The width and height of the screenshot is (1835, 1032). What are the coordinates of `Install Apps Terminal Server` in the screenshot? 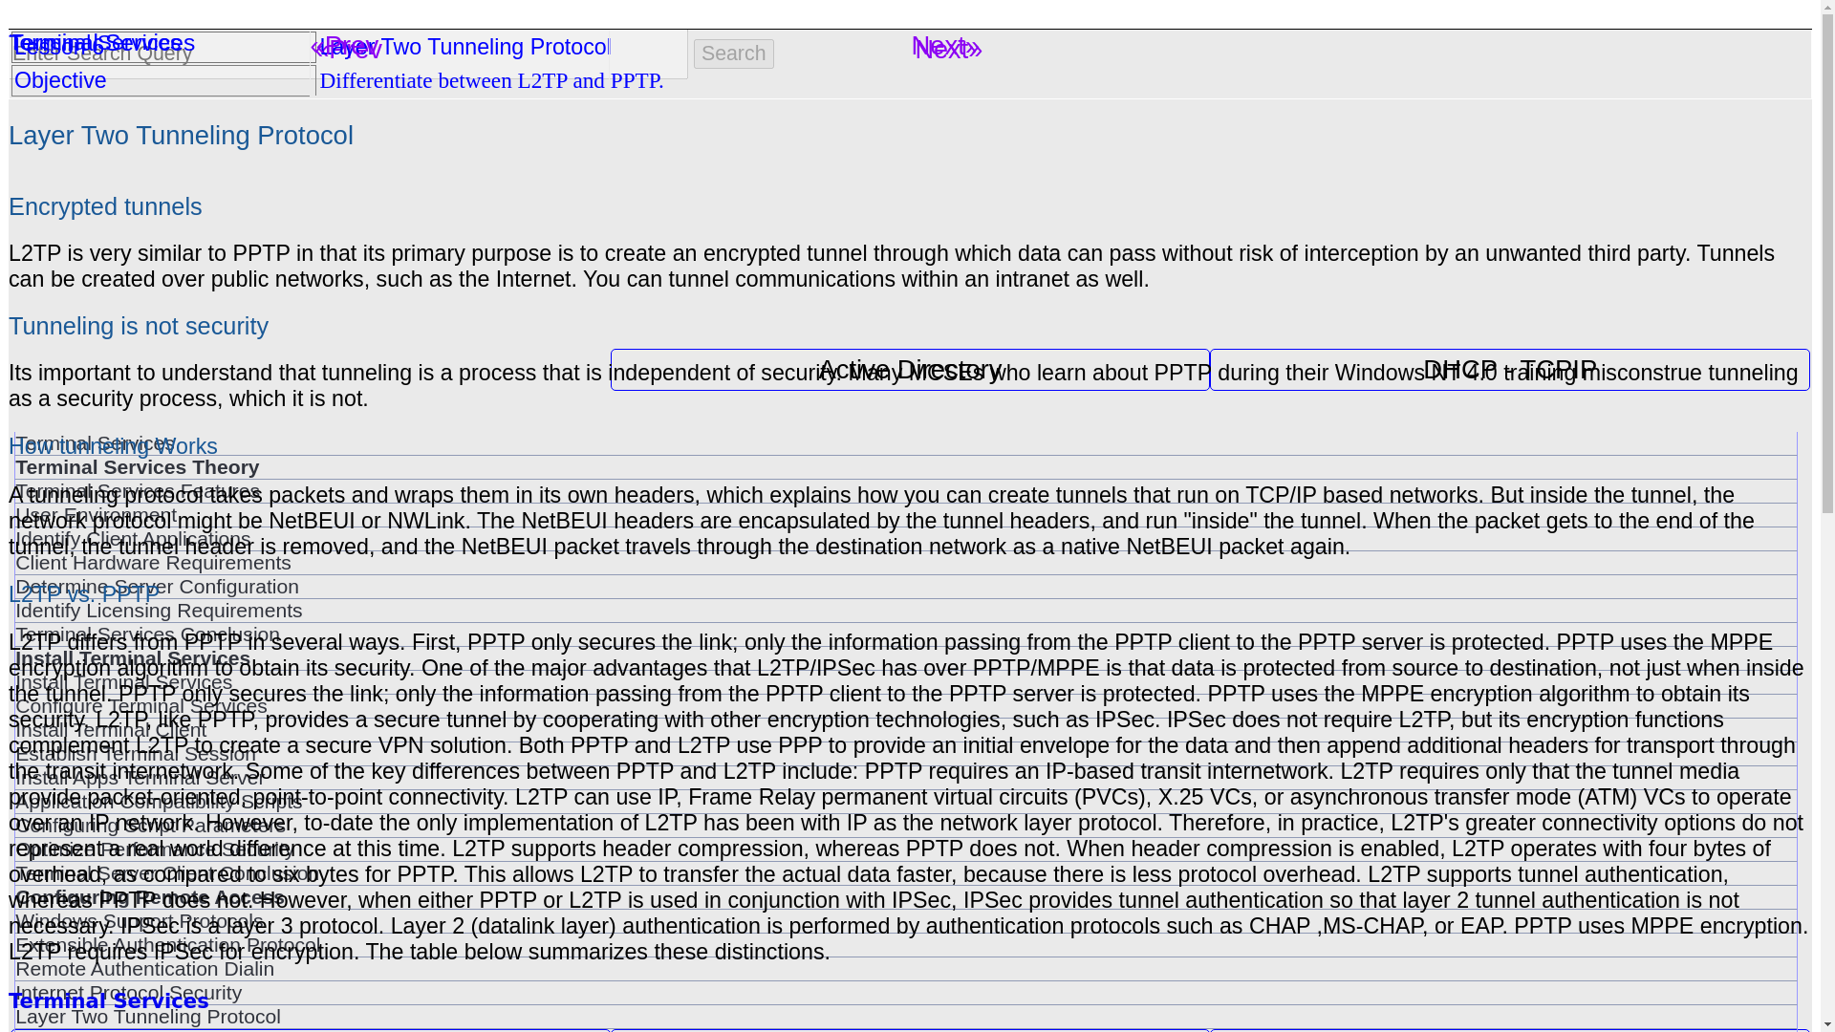 It's located at (905, 778).